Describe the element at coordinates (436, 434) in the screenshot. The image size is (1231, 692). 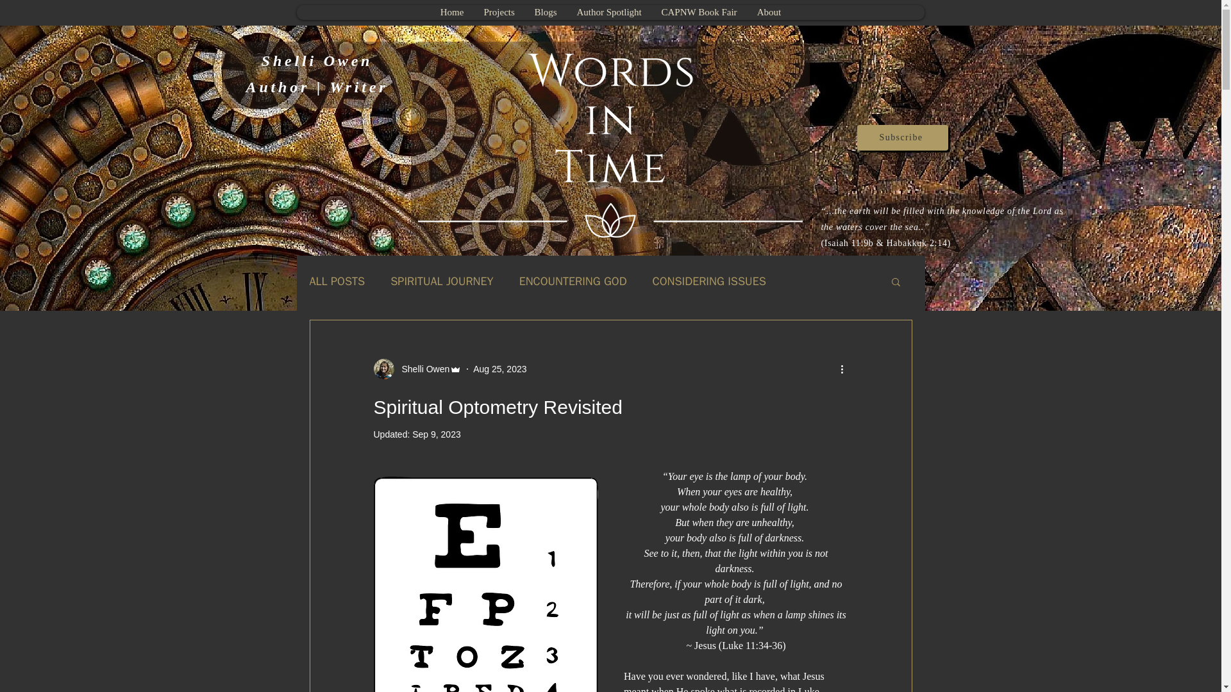
I see `Sep 9, 2023` at that location.